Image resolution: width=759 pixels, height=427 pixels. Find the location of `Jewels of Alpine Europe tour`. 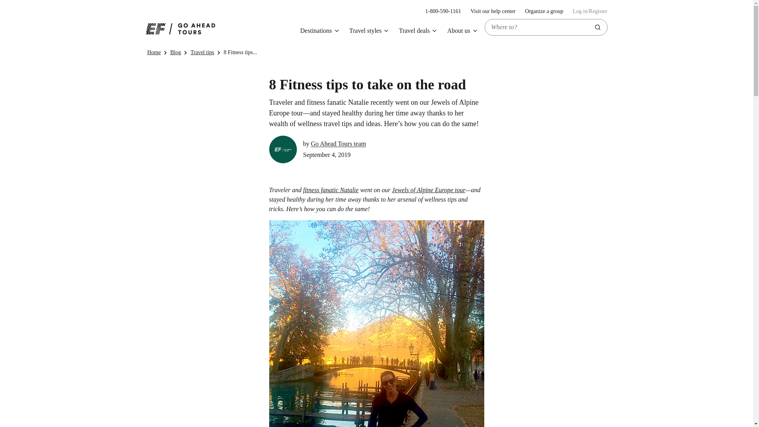

Jewels of Alpine Europe tour is located at coordinates (429, 190).